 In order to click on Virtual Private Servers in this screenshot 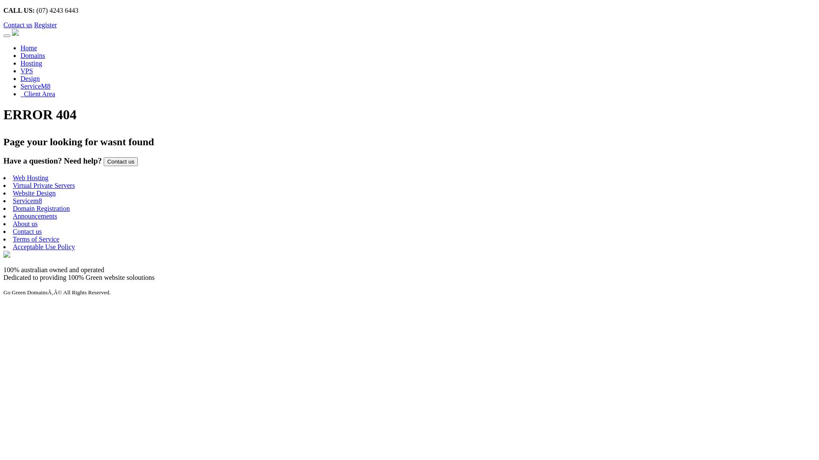, I will do `click(44, 186)`.